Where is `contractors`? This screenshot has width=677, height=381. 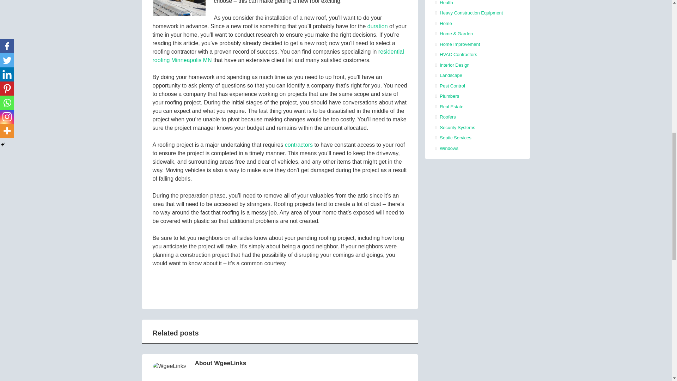 contractors is located at coordinates (299, 145).